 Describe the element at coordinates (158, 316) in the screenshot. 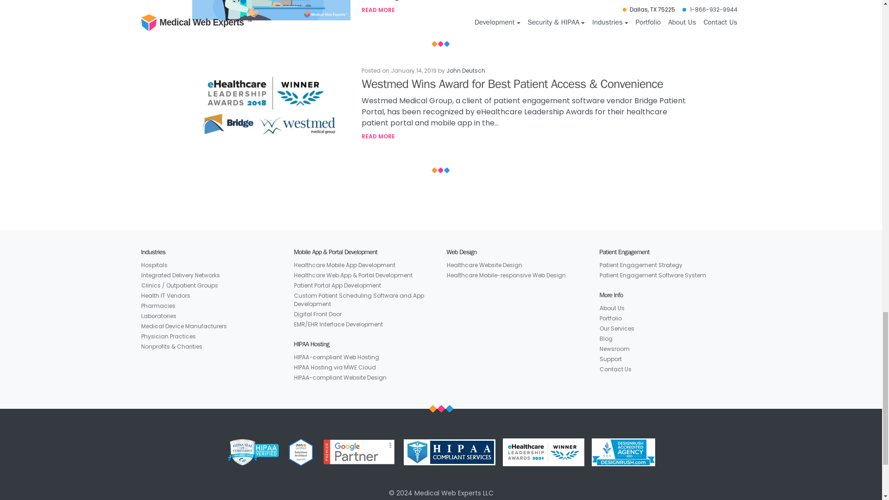

I see `Laboratories` at that location.